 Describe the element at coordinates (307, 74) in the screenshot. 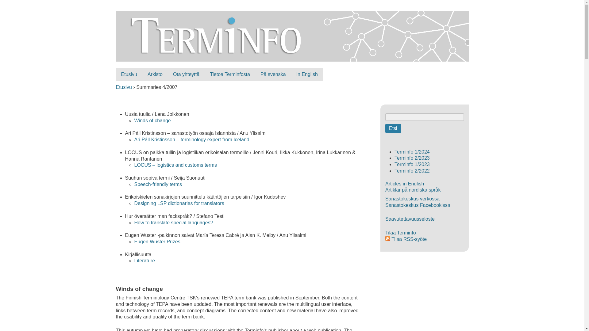

I see `In English` at that location.